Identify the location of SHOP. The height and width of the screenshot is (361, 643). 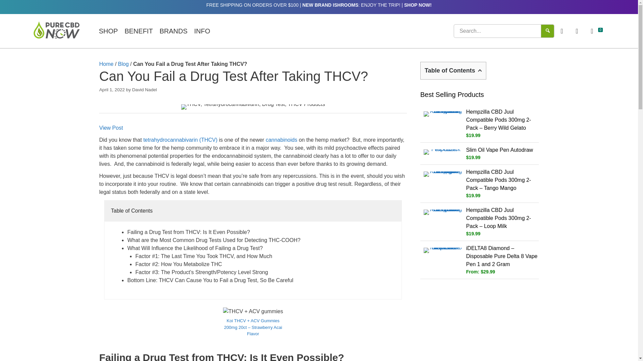
(108, 31).